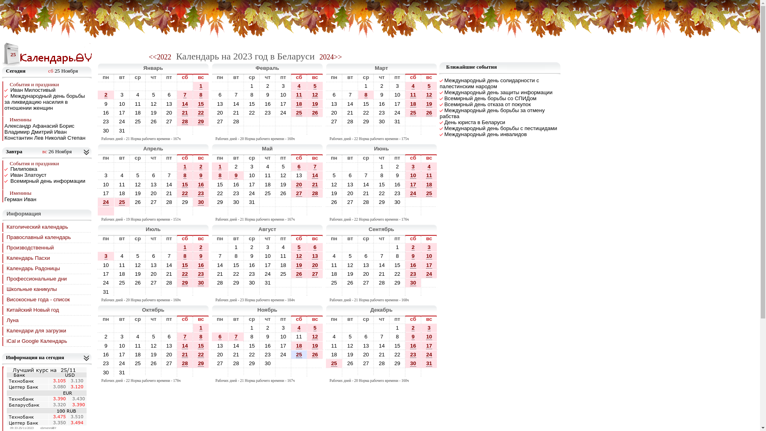  Describe the element at coordinates (185, 328) in the screenshot. I see ` ` at that location.